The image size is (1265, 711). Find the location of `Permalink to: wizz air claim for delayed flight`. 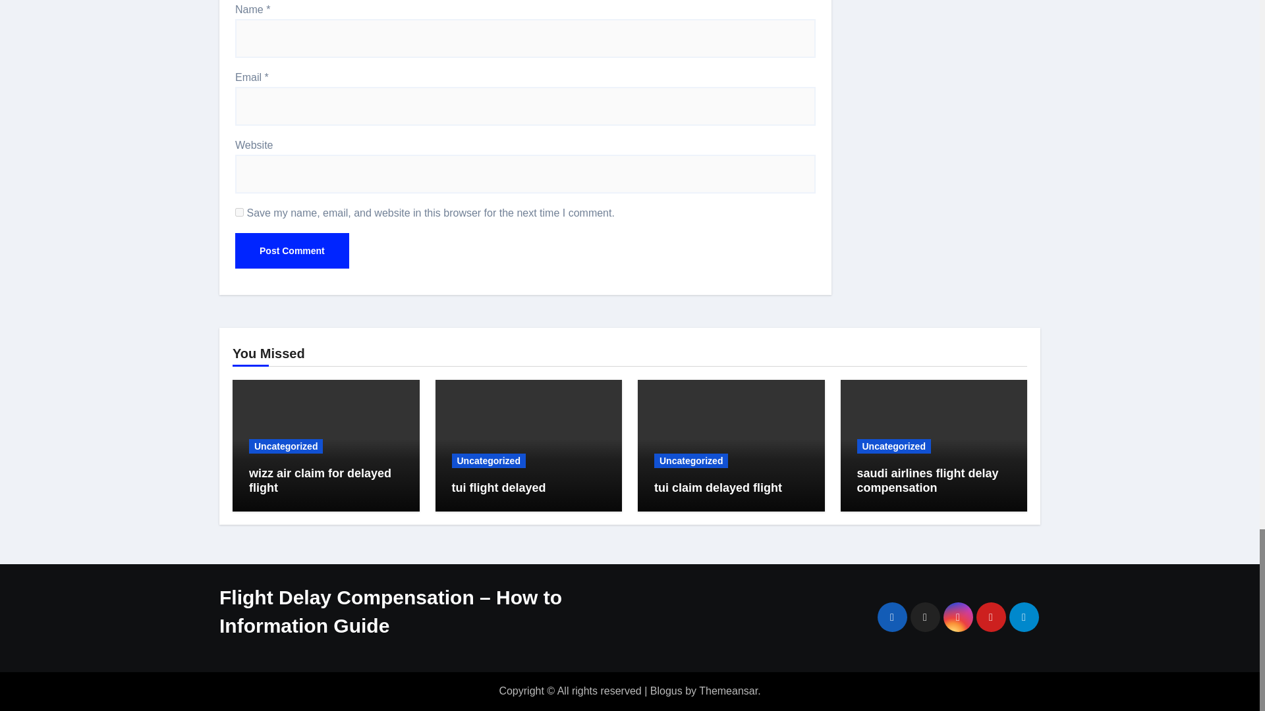

Permalink to: wizz air claim for delayed flight is located at coordinates (320, 480).